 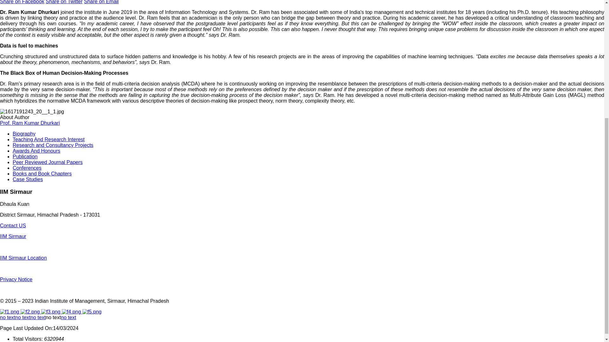 What do you see at coordinates (28, 179) in the screenshot?
I see `Case Studies` at bounding box center [28, 179].